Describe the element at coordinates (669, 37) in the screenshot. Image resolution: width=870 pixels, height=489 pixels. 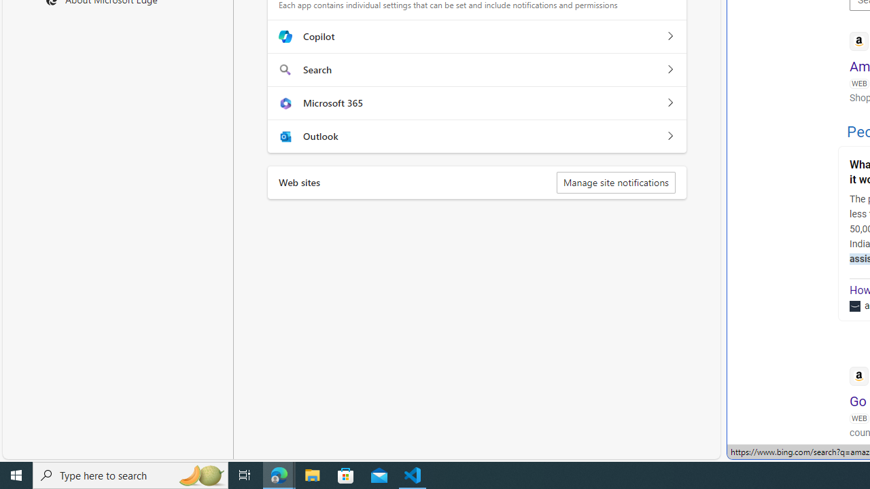
I see `Copilot` at that location.